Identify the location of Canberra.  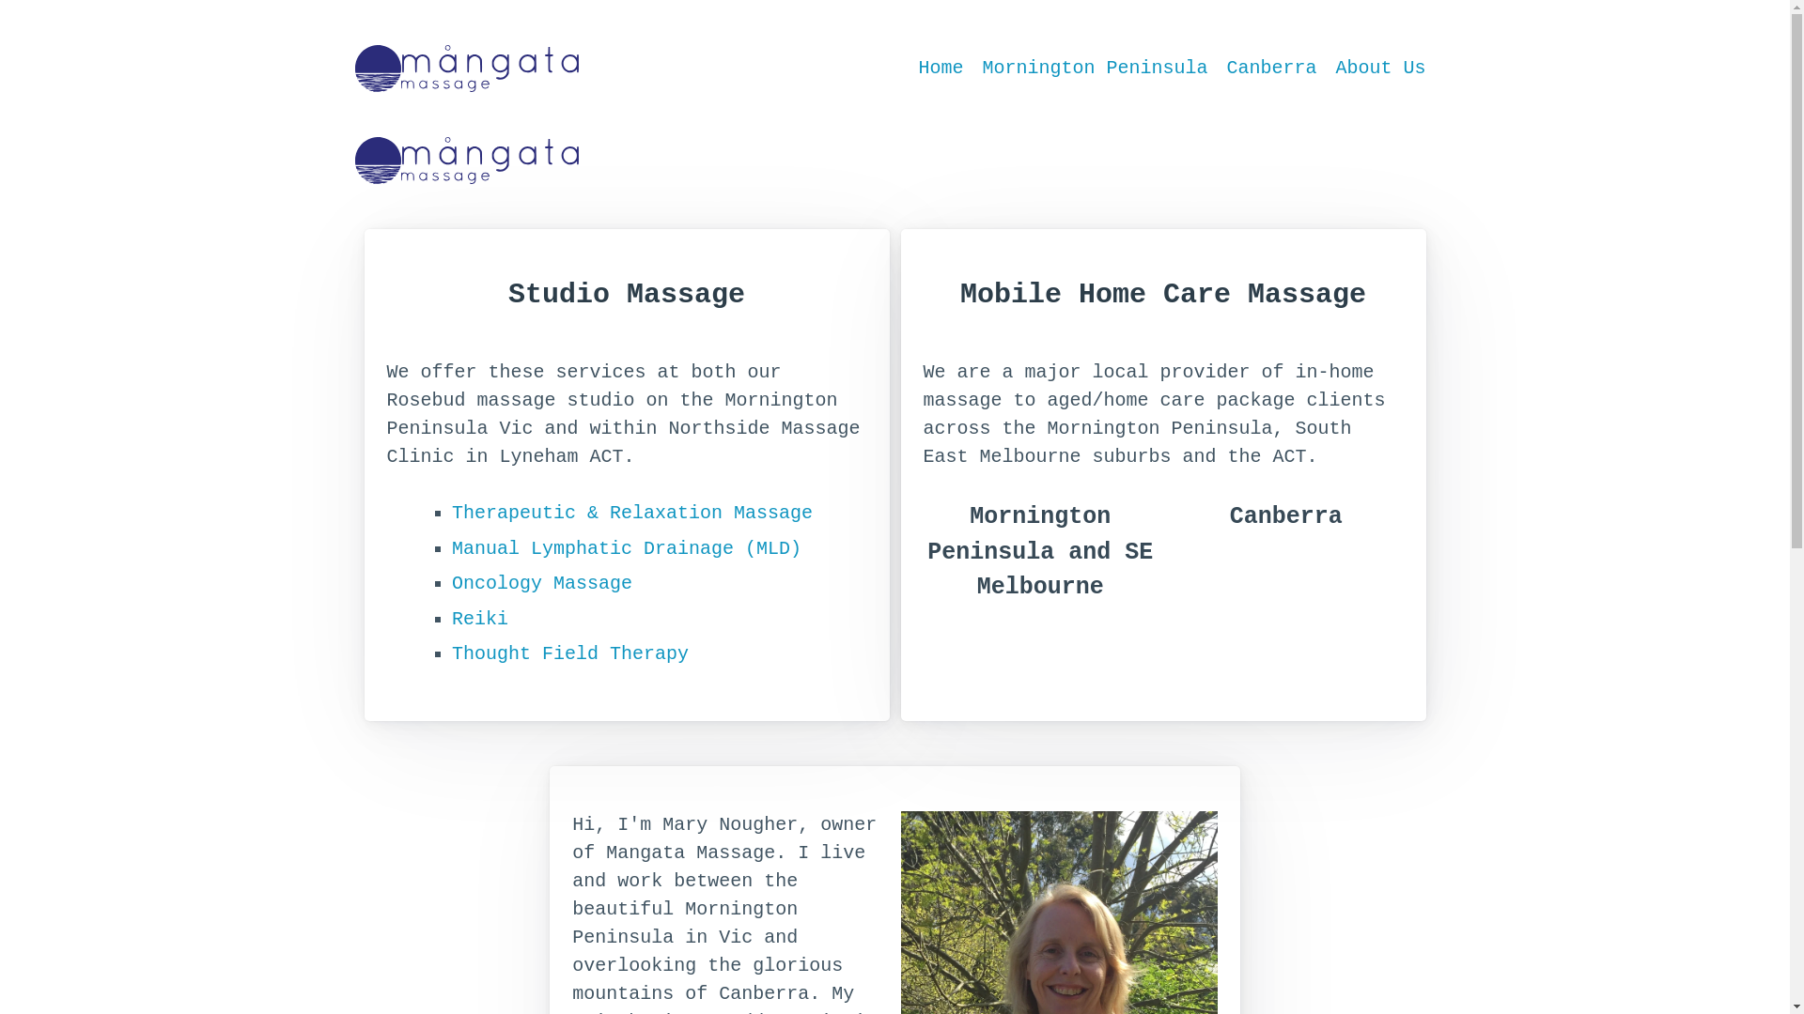
(1271, 69).